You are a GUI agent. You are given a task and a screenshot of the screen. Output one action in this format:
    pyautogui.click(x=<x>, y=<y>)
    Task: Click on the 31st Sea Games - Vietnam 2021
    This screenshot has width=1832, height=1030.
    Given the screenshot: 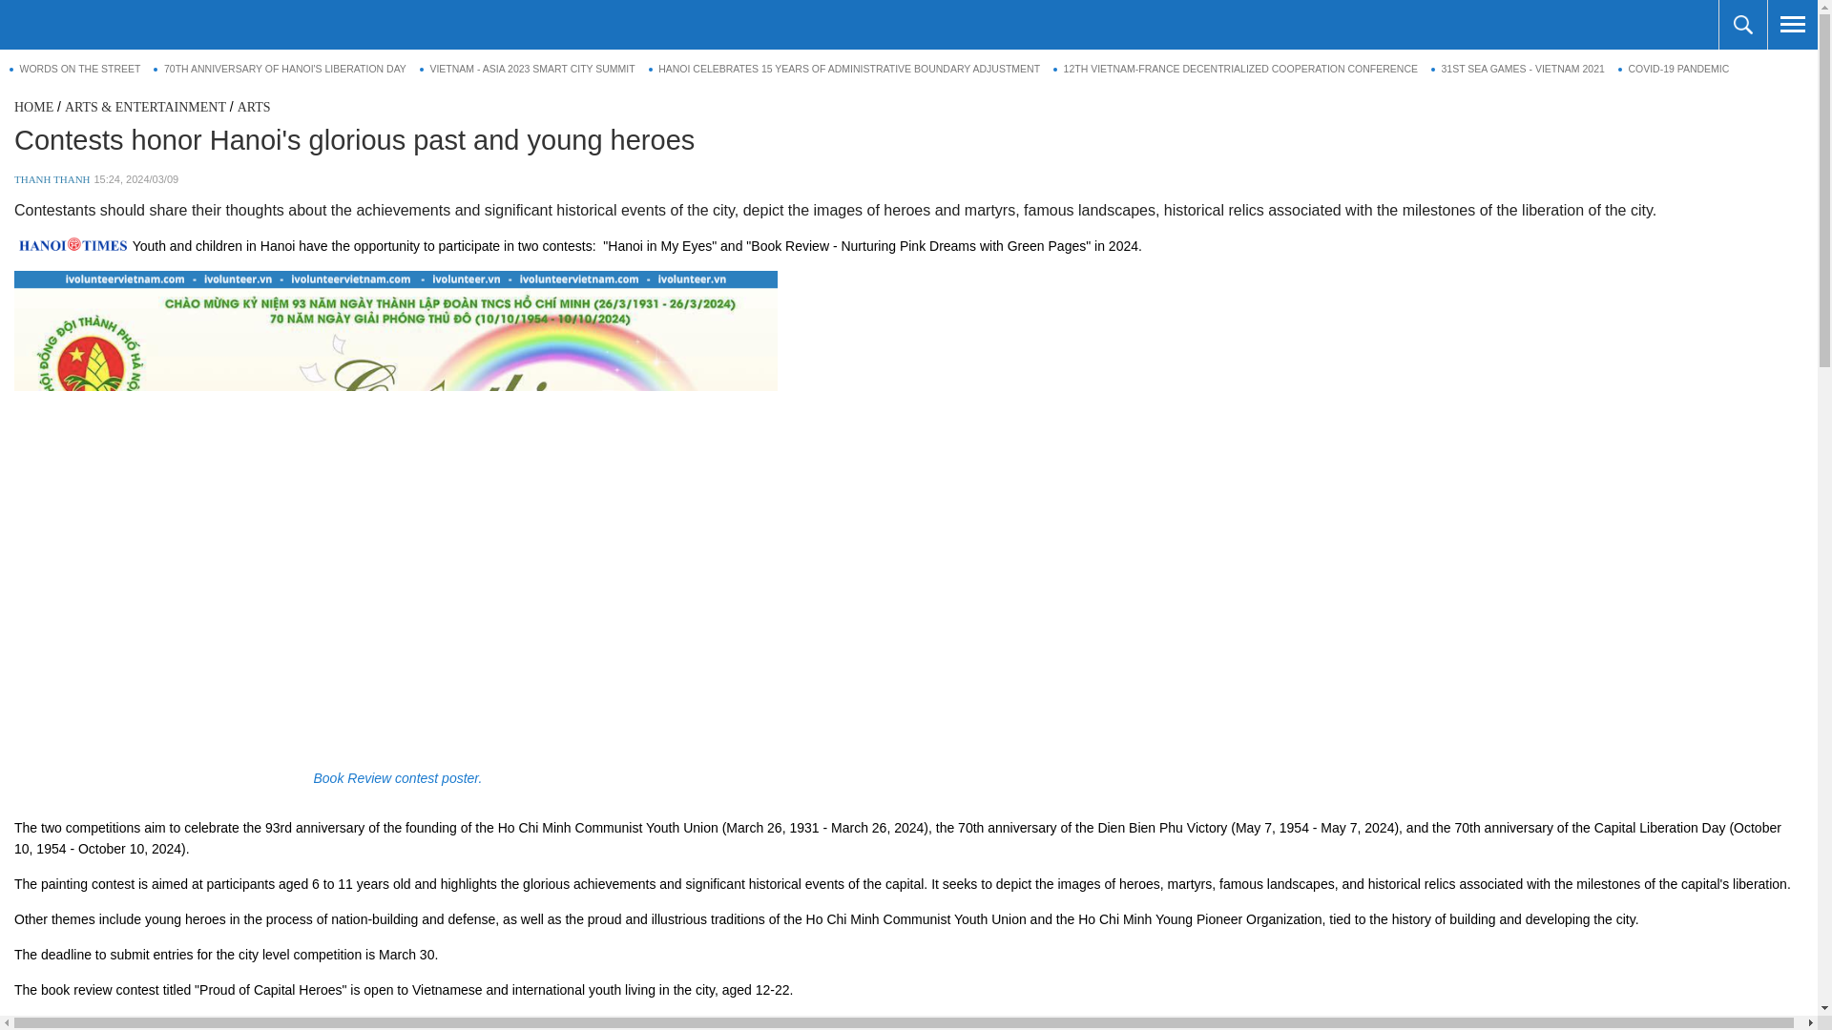 What is the action you would take?
    pyautogui.click(x=1517, y=69)
    